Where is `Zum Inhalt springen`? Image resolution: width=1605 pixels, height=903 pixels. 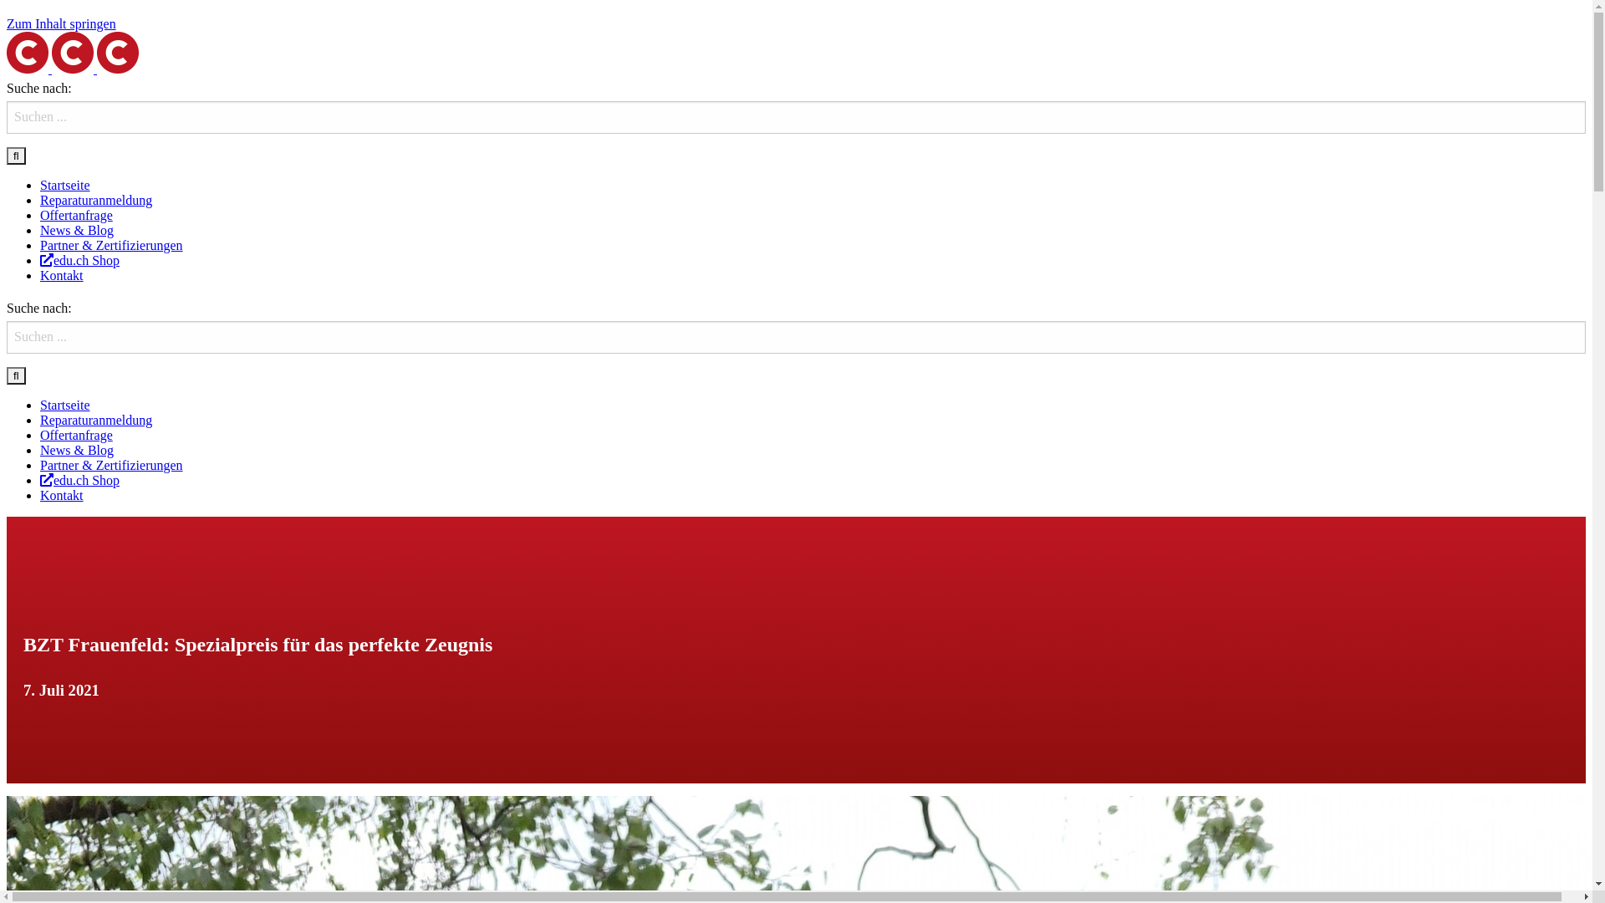
Zum Inhalt springen is located at coordinates (62, 23).